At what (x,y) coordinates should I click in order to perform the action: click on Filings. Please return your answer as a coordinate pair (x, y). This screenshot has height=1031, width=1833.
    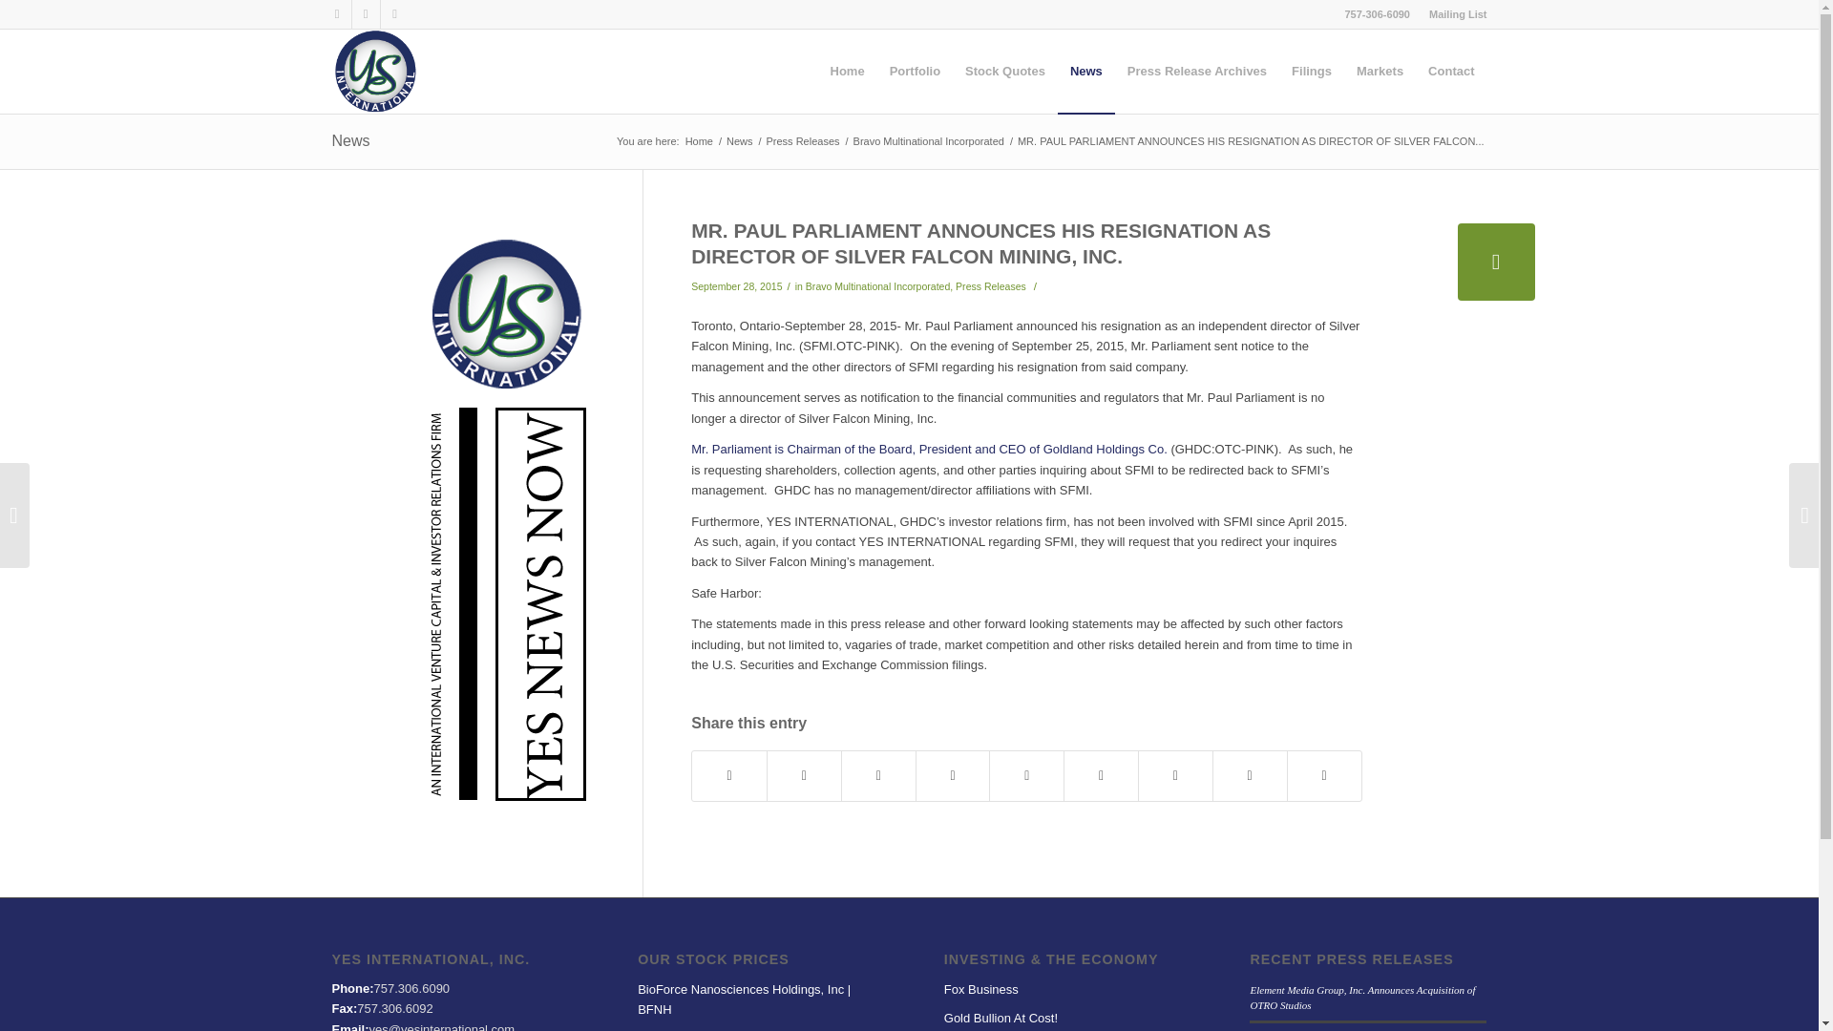
    Looking at the image, I should click on (1312, 71).